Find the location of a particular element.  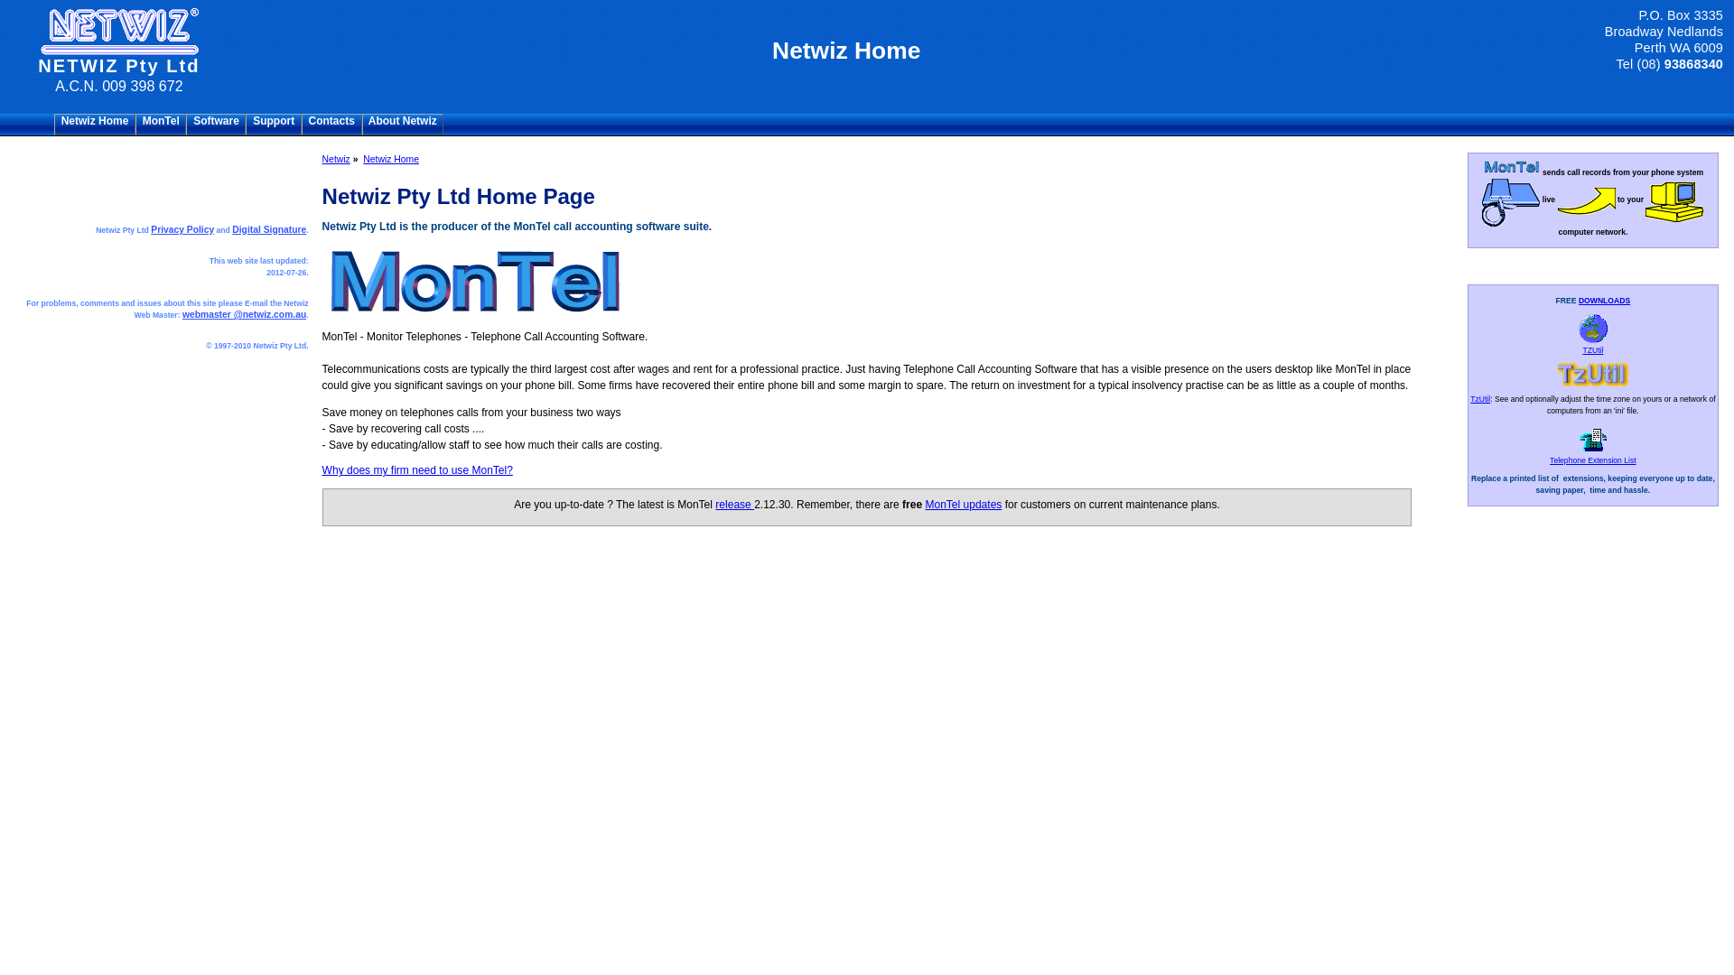

Netwiz Home is located at coordinates (391, 159).